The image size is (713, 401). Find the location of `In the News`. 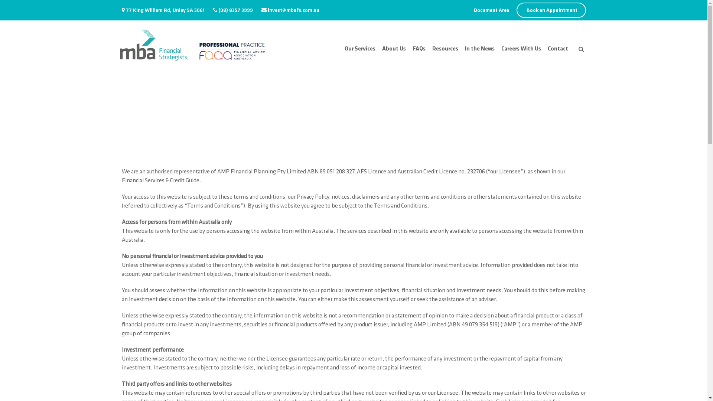

In the News is located at coordinates (480, 53).